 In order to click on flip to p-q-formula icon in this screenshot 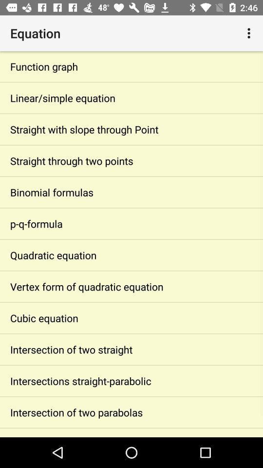, I will do `click(131, 223)`.